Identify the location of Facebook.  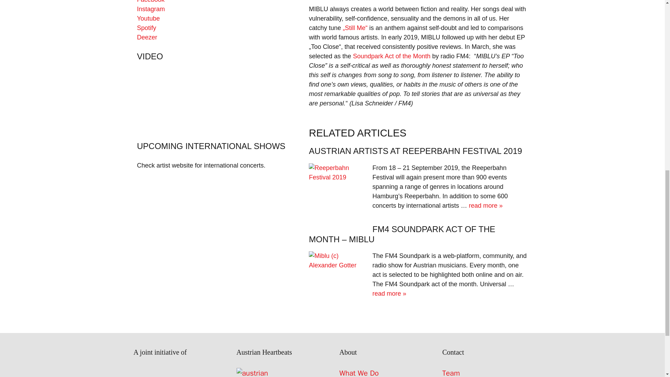
(150, 1).